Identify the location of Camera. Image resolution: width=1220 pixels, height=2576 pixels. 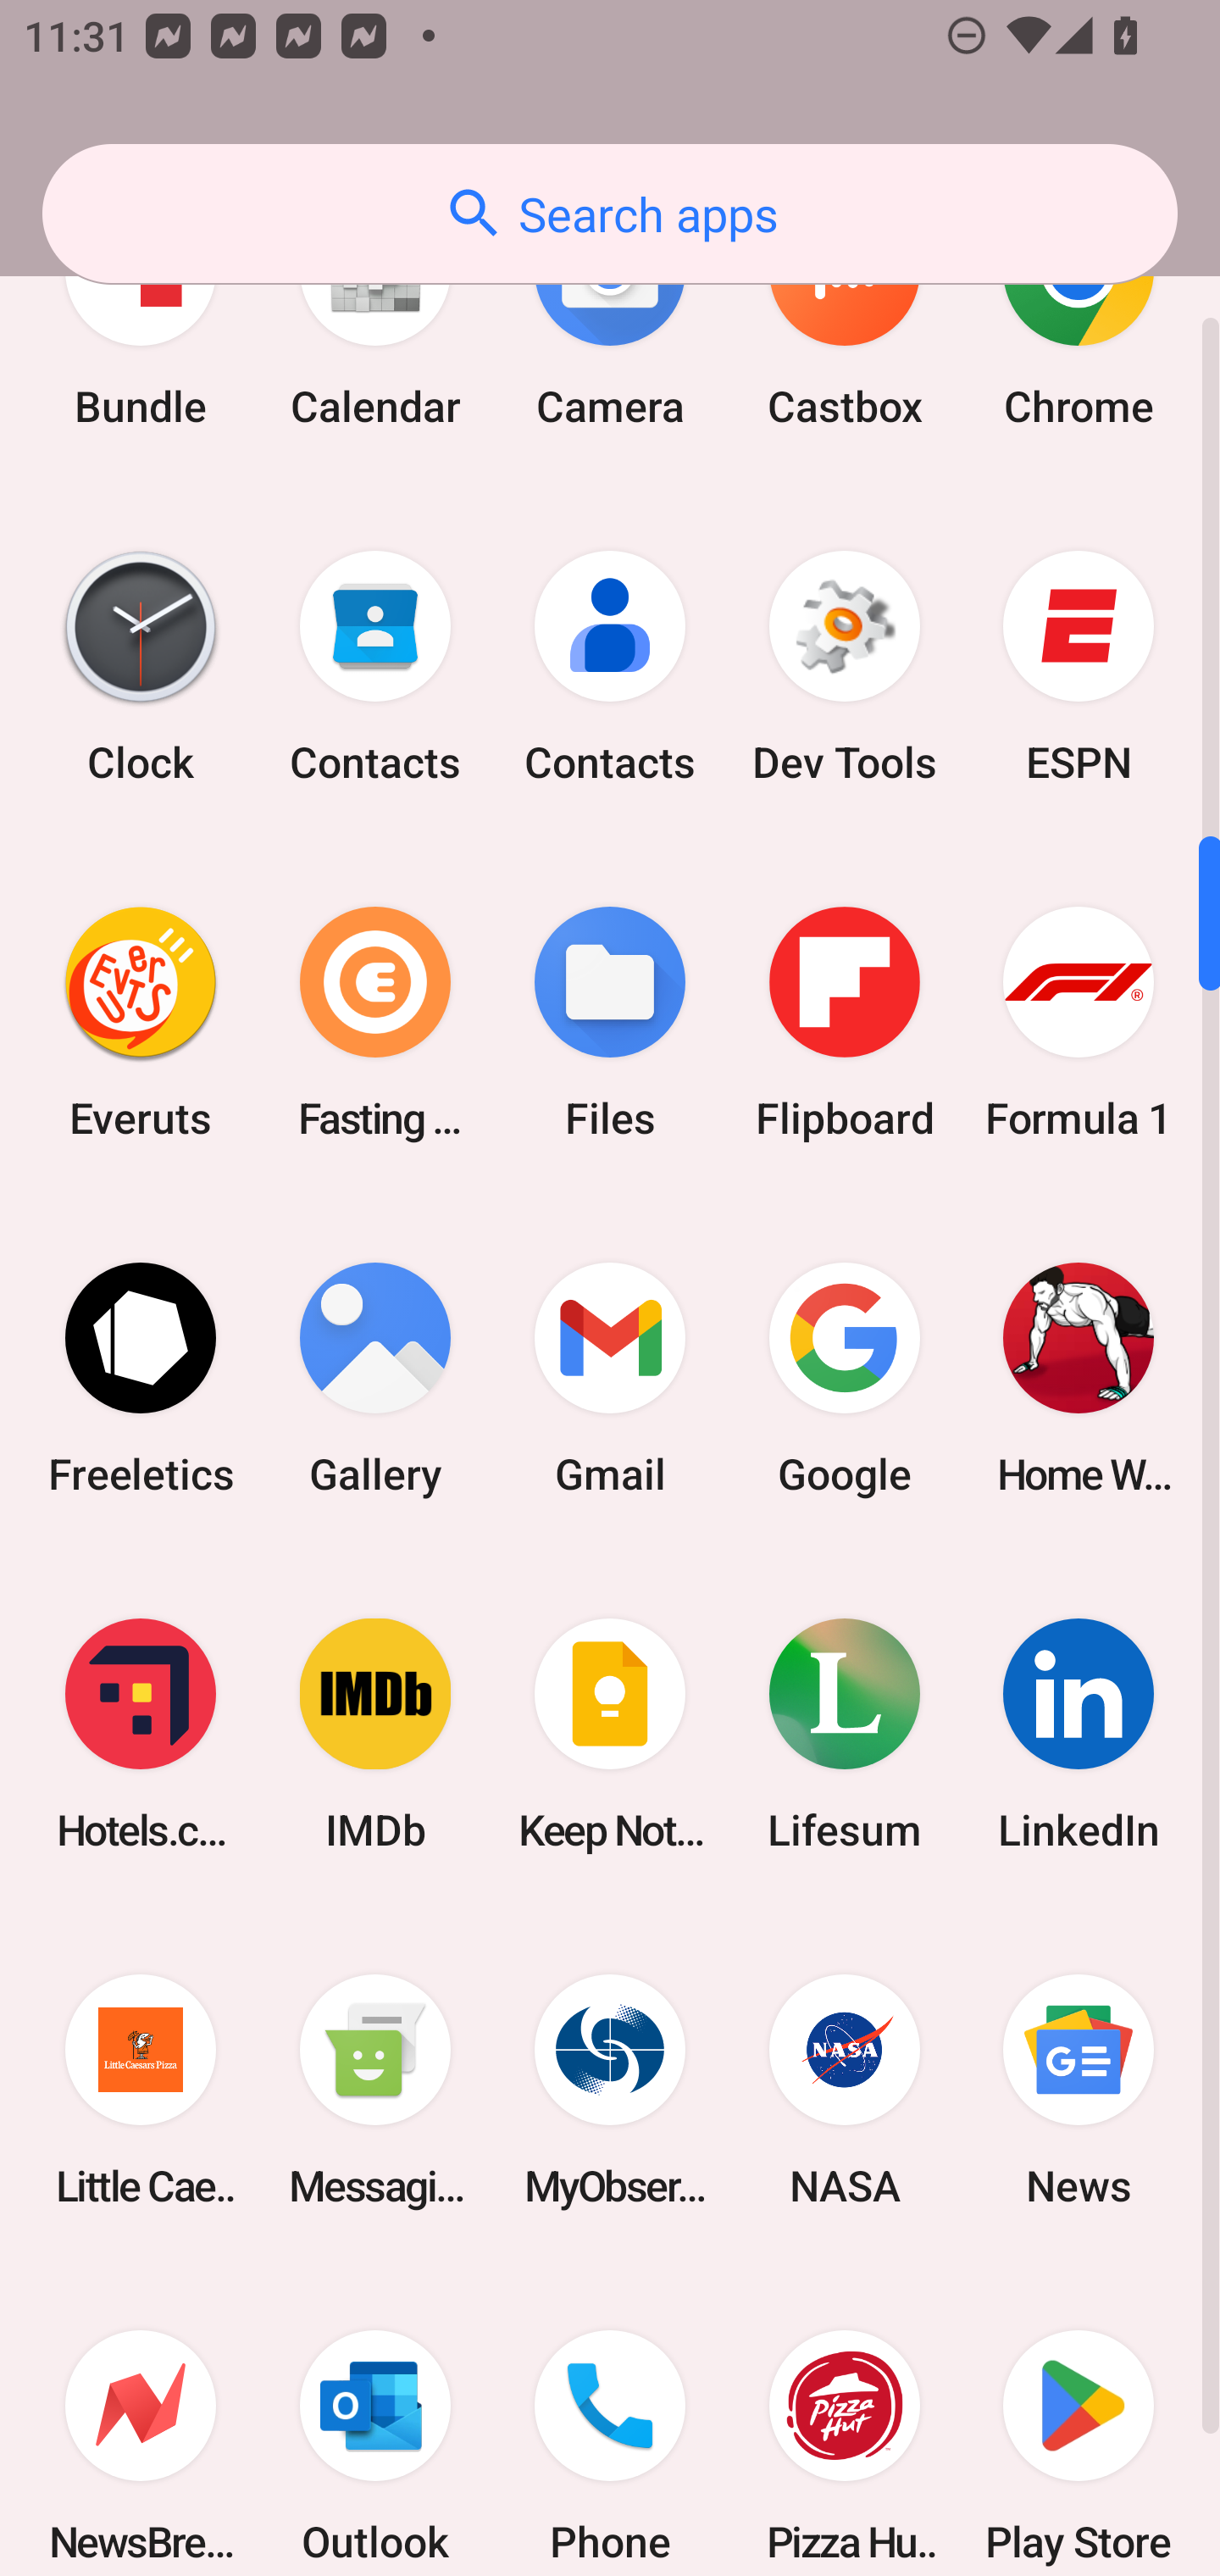
(610, 329).